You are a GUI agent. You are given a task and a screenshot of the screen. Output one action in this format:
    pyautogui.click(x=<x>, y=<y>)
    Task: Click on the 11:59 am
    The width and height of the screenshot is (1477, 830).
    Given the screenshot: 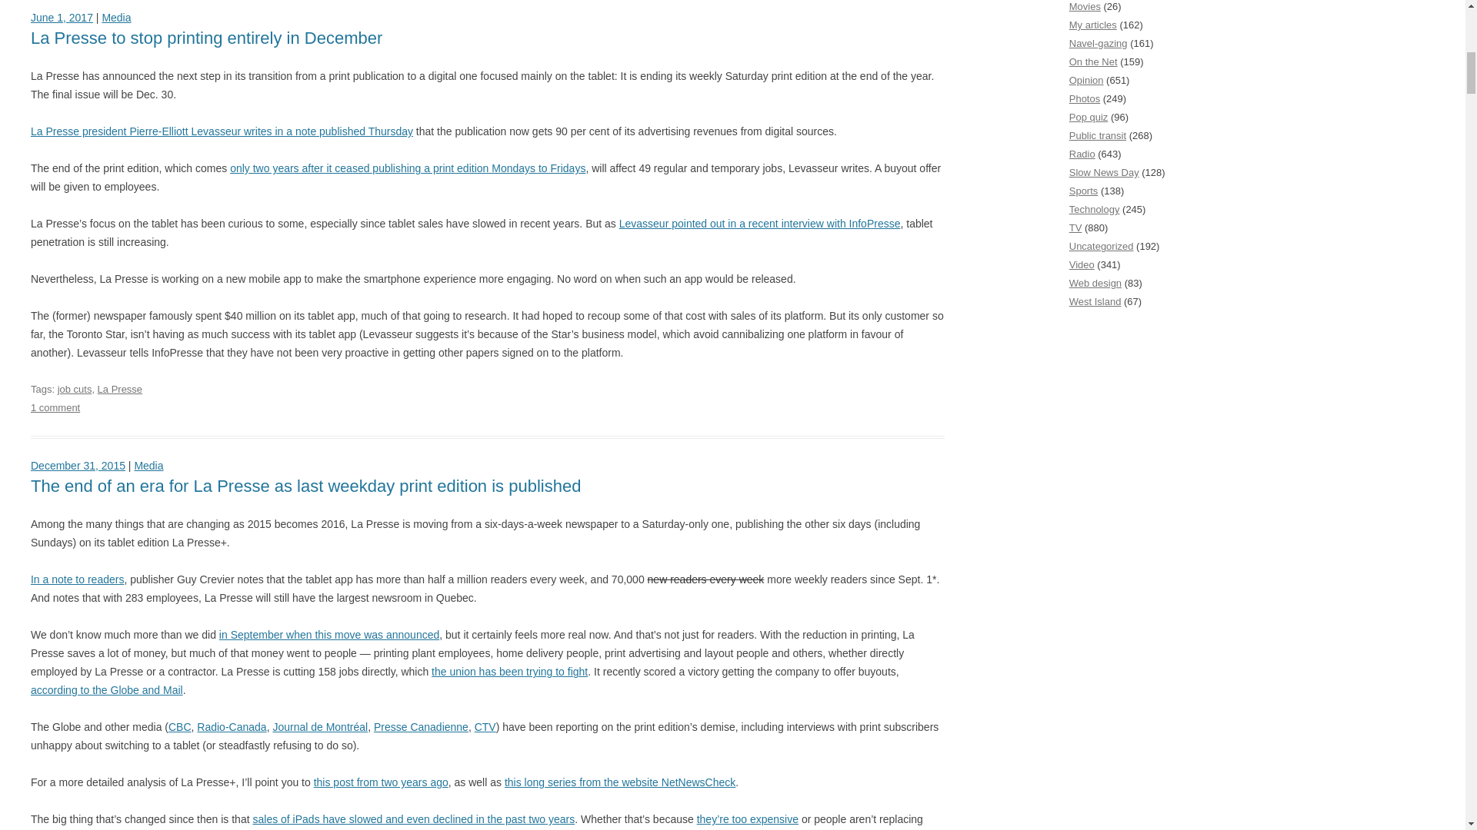 What is the action you would take?
    pyautogui.click(x=78, y=466)
    